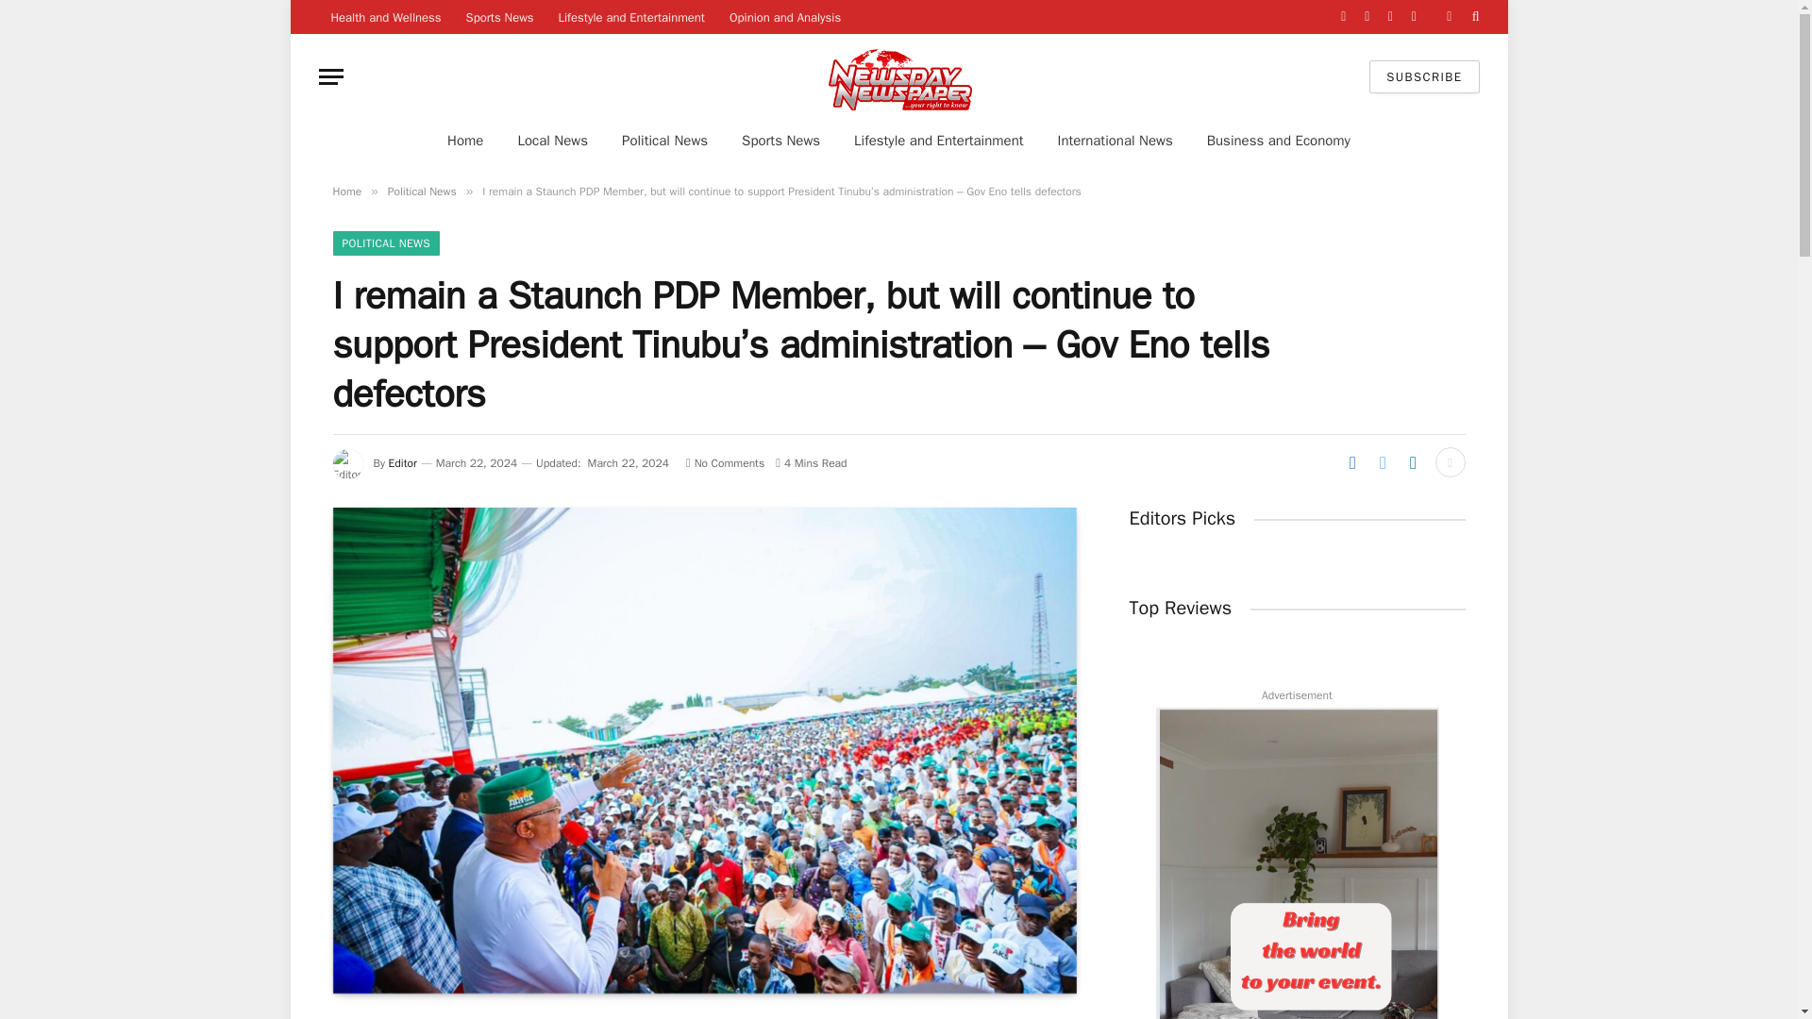 The width and height of the screenshot is (1812, 1019). Describe the element at coordinates (664, 140) in the screenshot. I see `Political News` at that location.